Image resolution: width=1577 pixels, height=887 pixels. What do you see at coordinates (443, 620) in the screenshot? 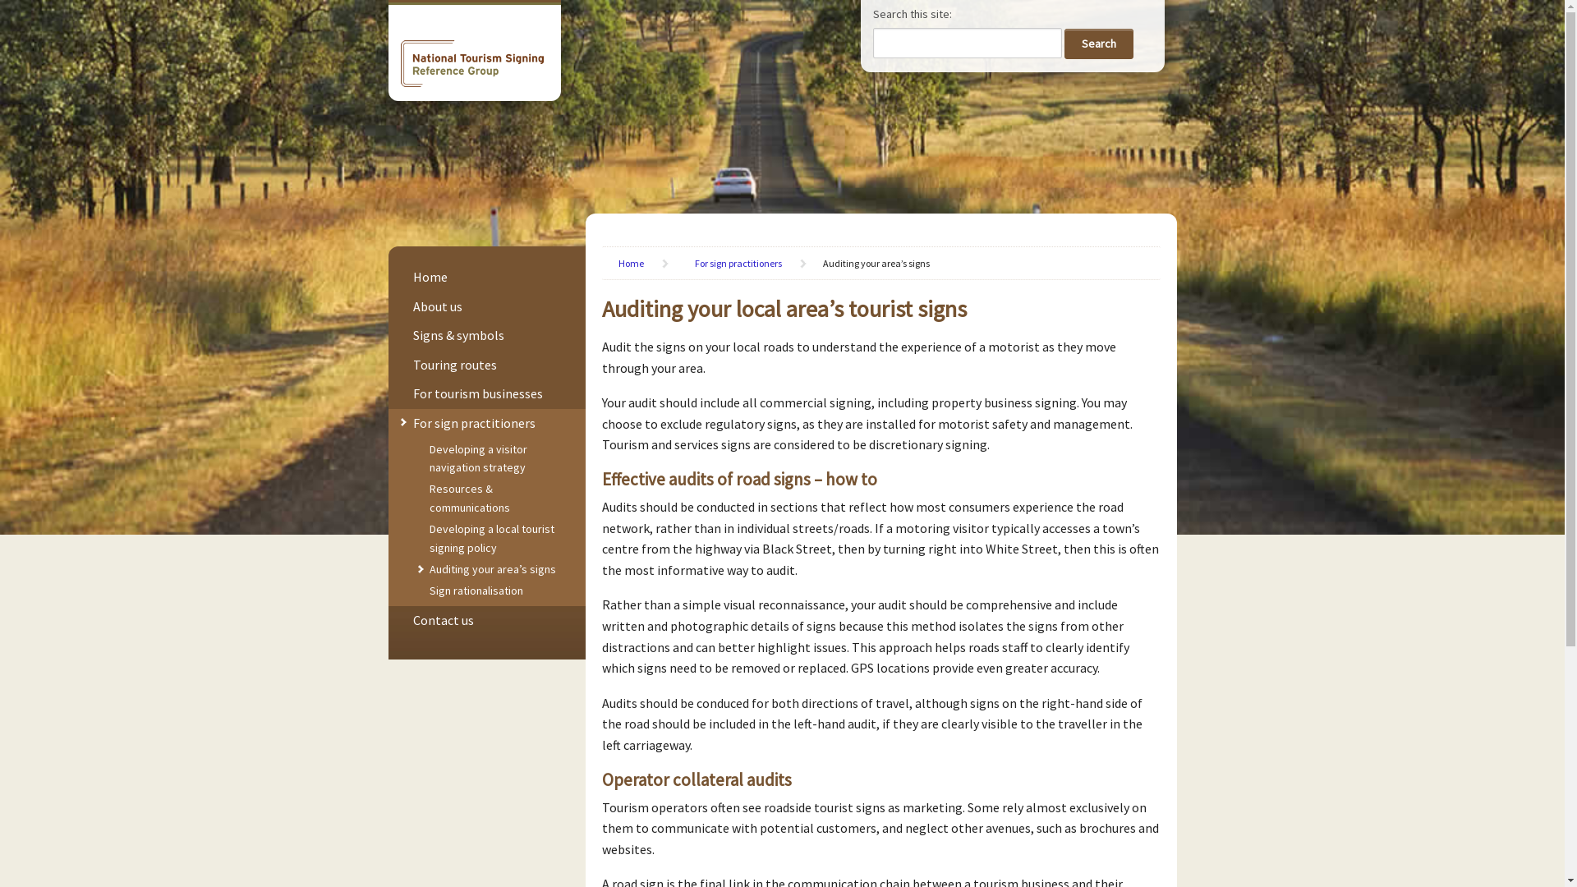
I see `Contact us` at bounding box center [443, 620].